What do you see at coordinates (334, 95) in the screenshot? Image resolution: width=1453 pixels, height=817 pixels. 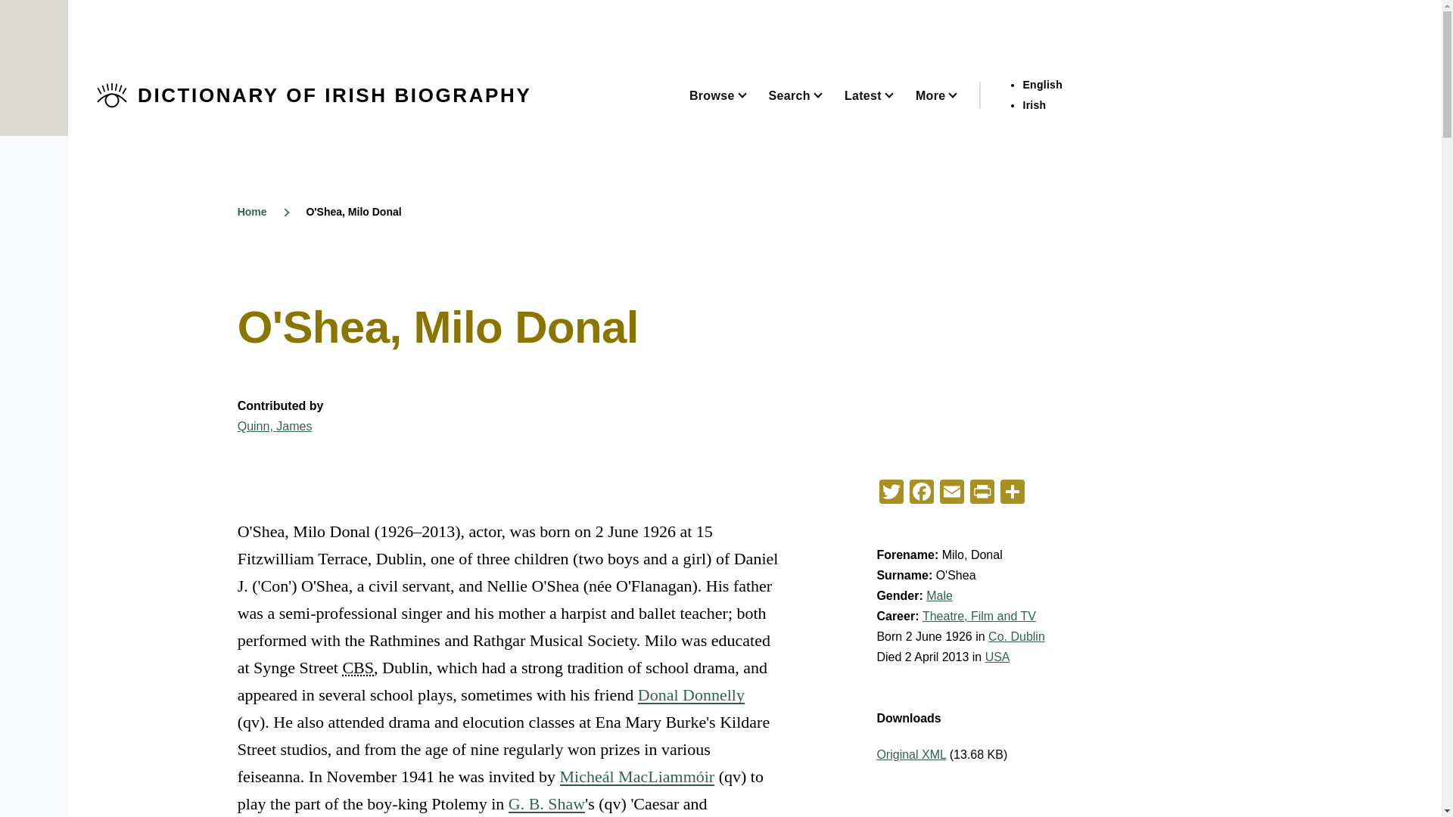 I see `Home` at bounding box center [334, 95].